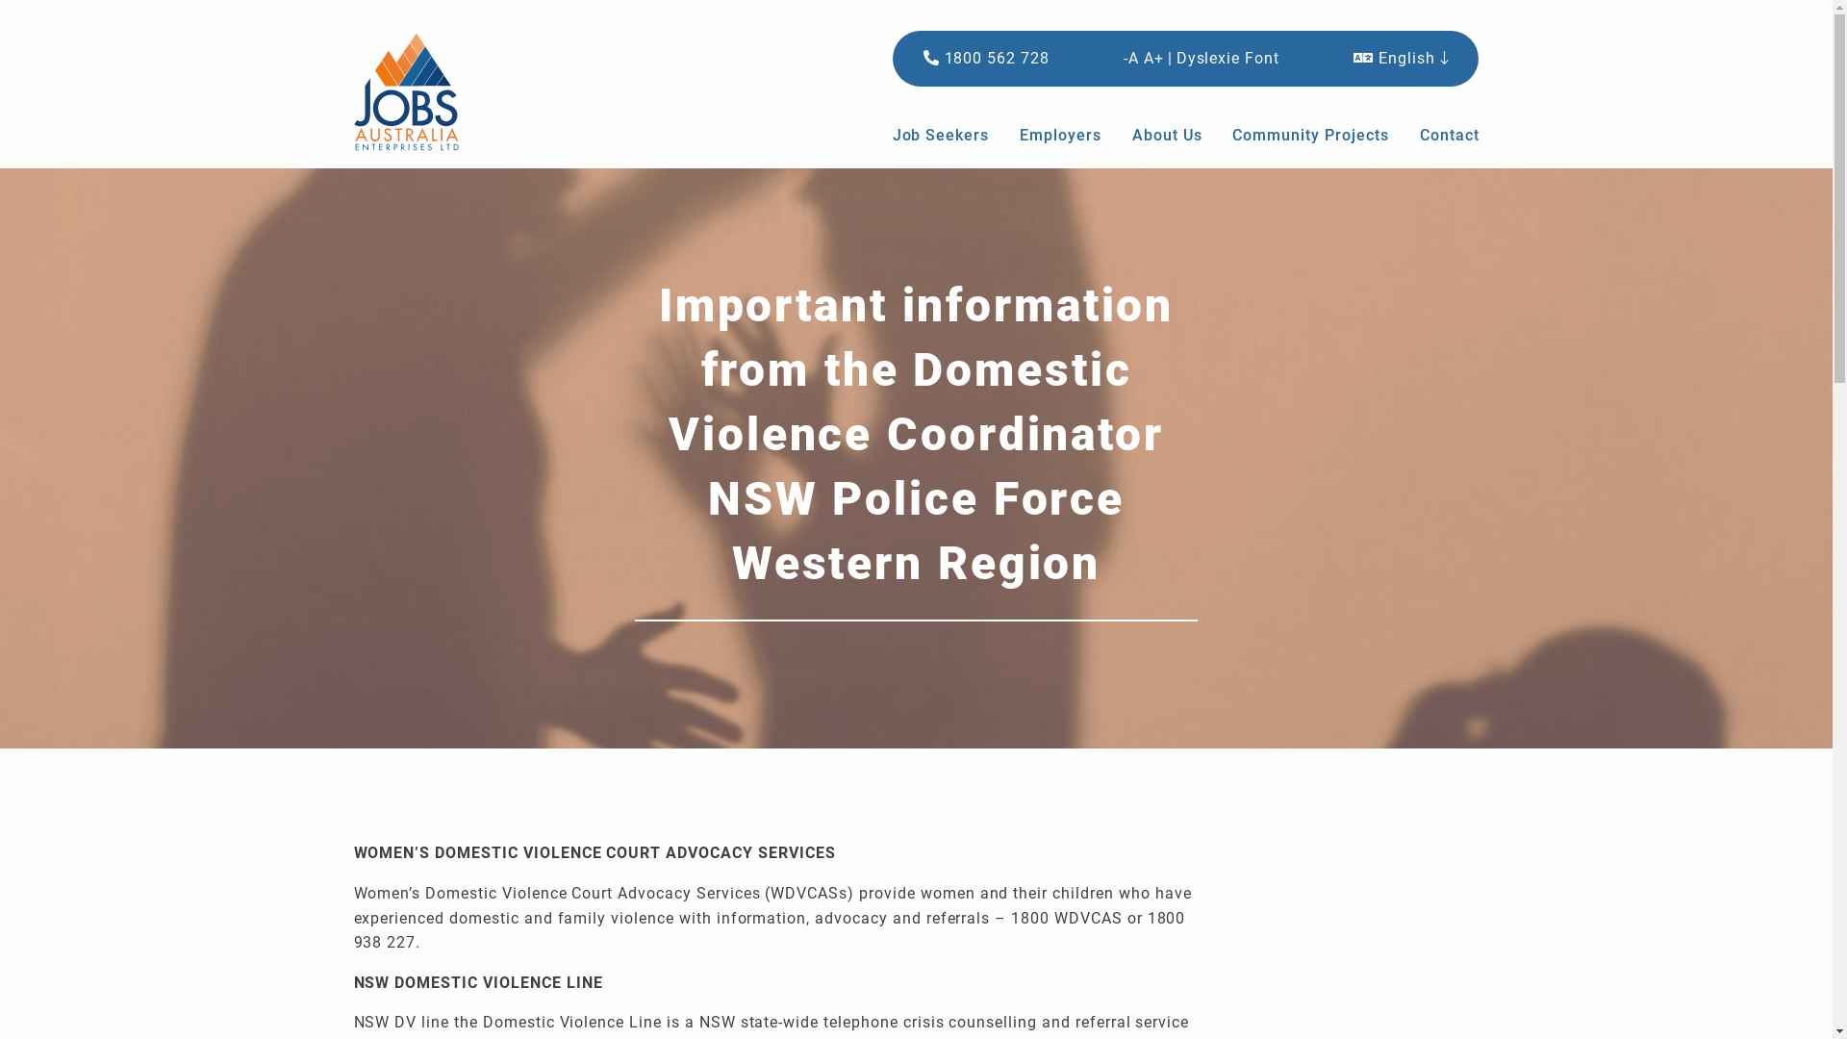 This screenshot has height=1039, width=1847. Describe the element at coordinates (1060, 136) in the screenshot. I see `Employers` at that location.